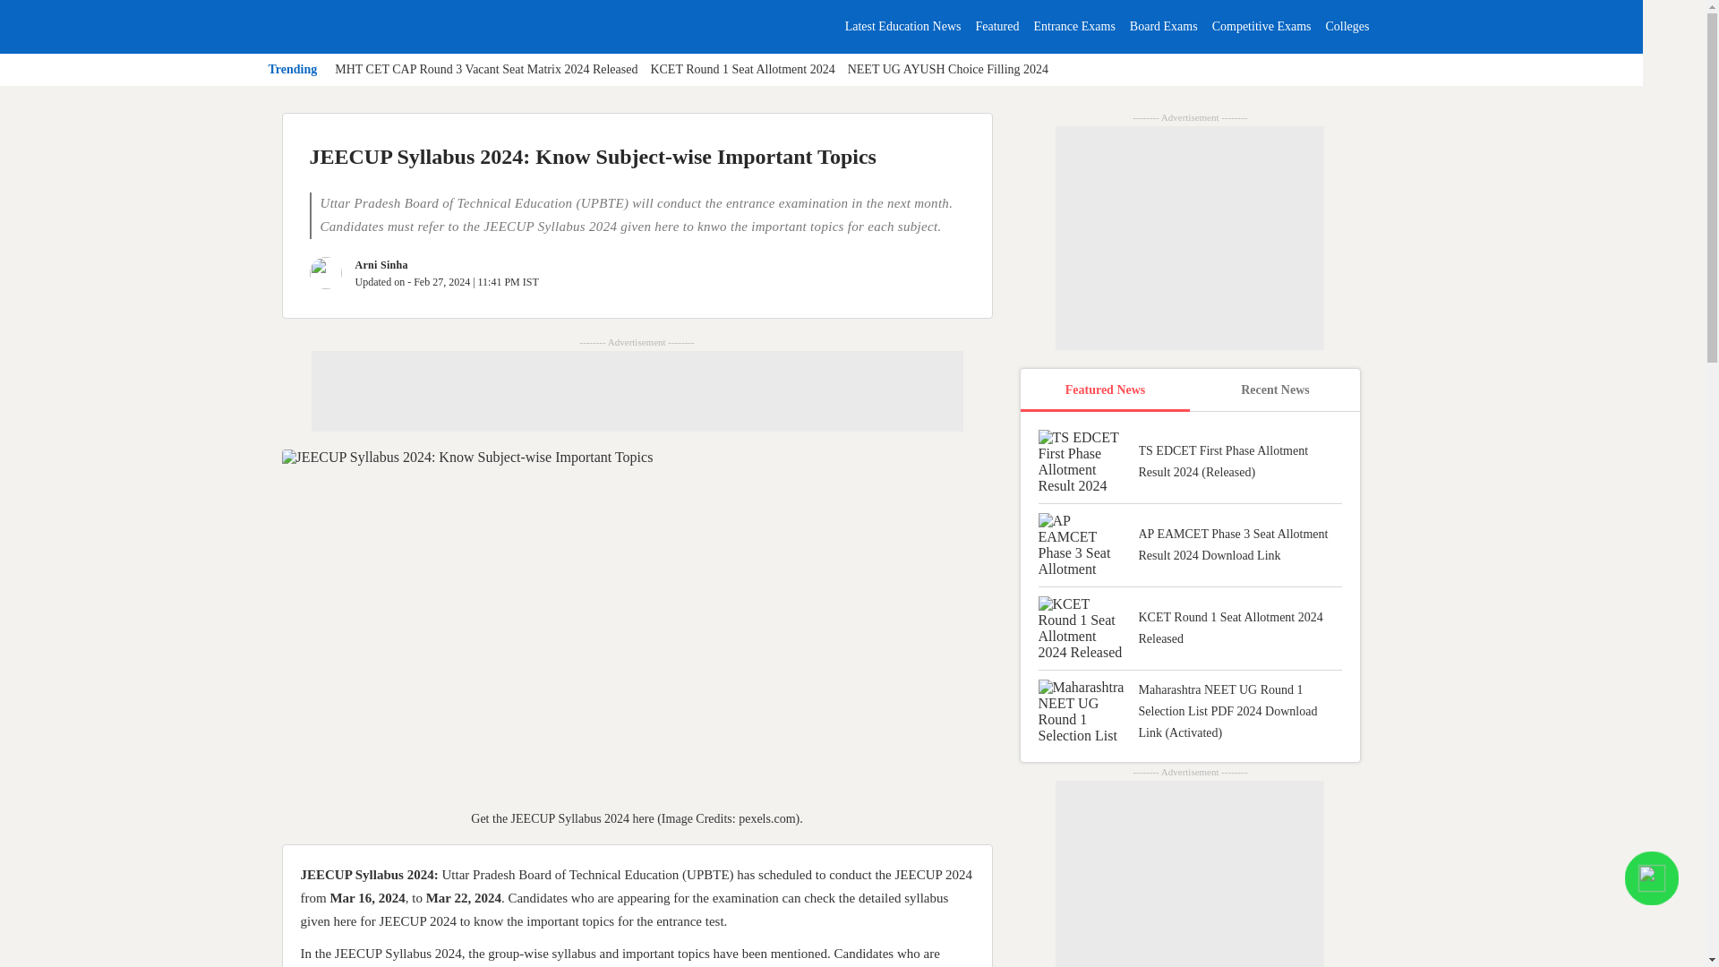 This screenshot has width=1719, height=967. What do you see at coordinates (381, 265) in the screenshot?
I see `Arni Sinha` at bounding box center [381, 265].